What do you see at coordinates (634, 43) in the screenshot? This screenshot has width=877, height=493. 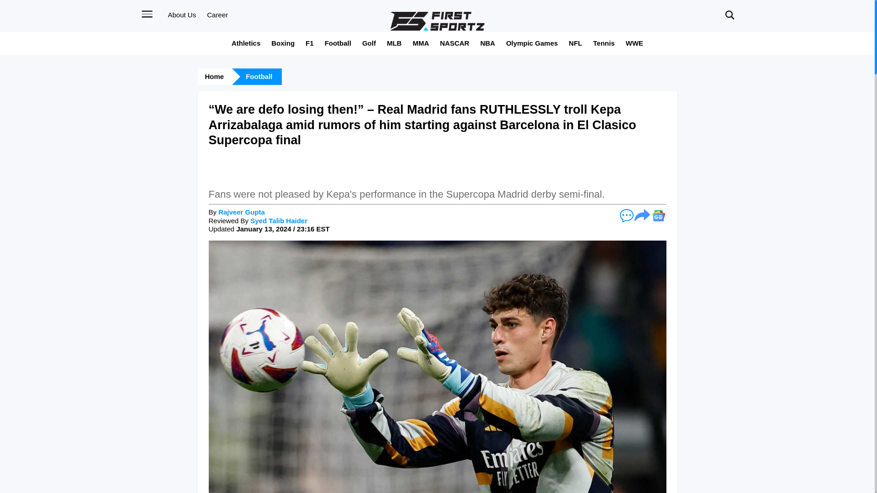 I see `WWE` at bounding box center [634, 43].